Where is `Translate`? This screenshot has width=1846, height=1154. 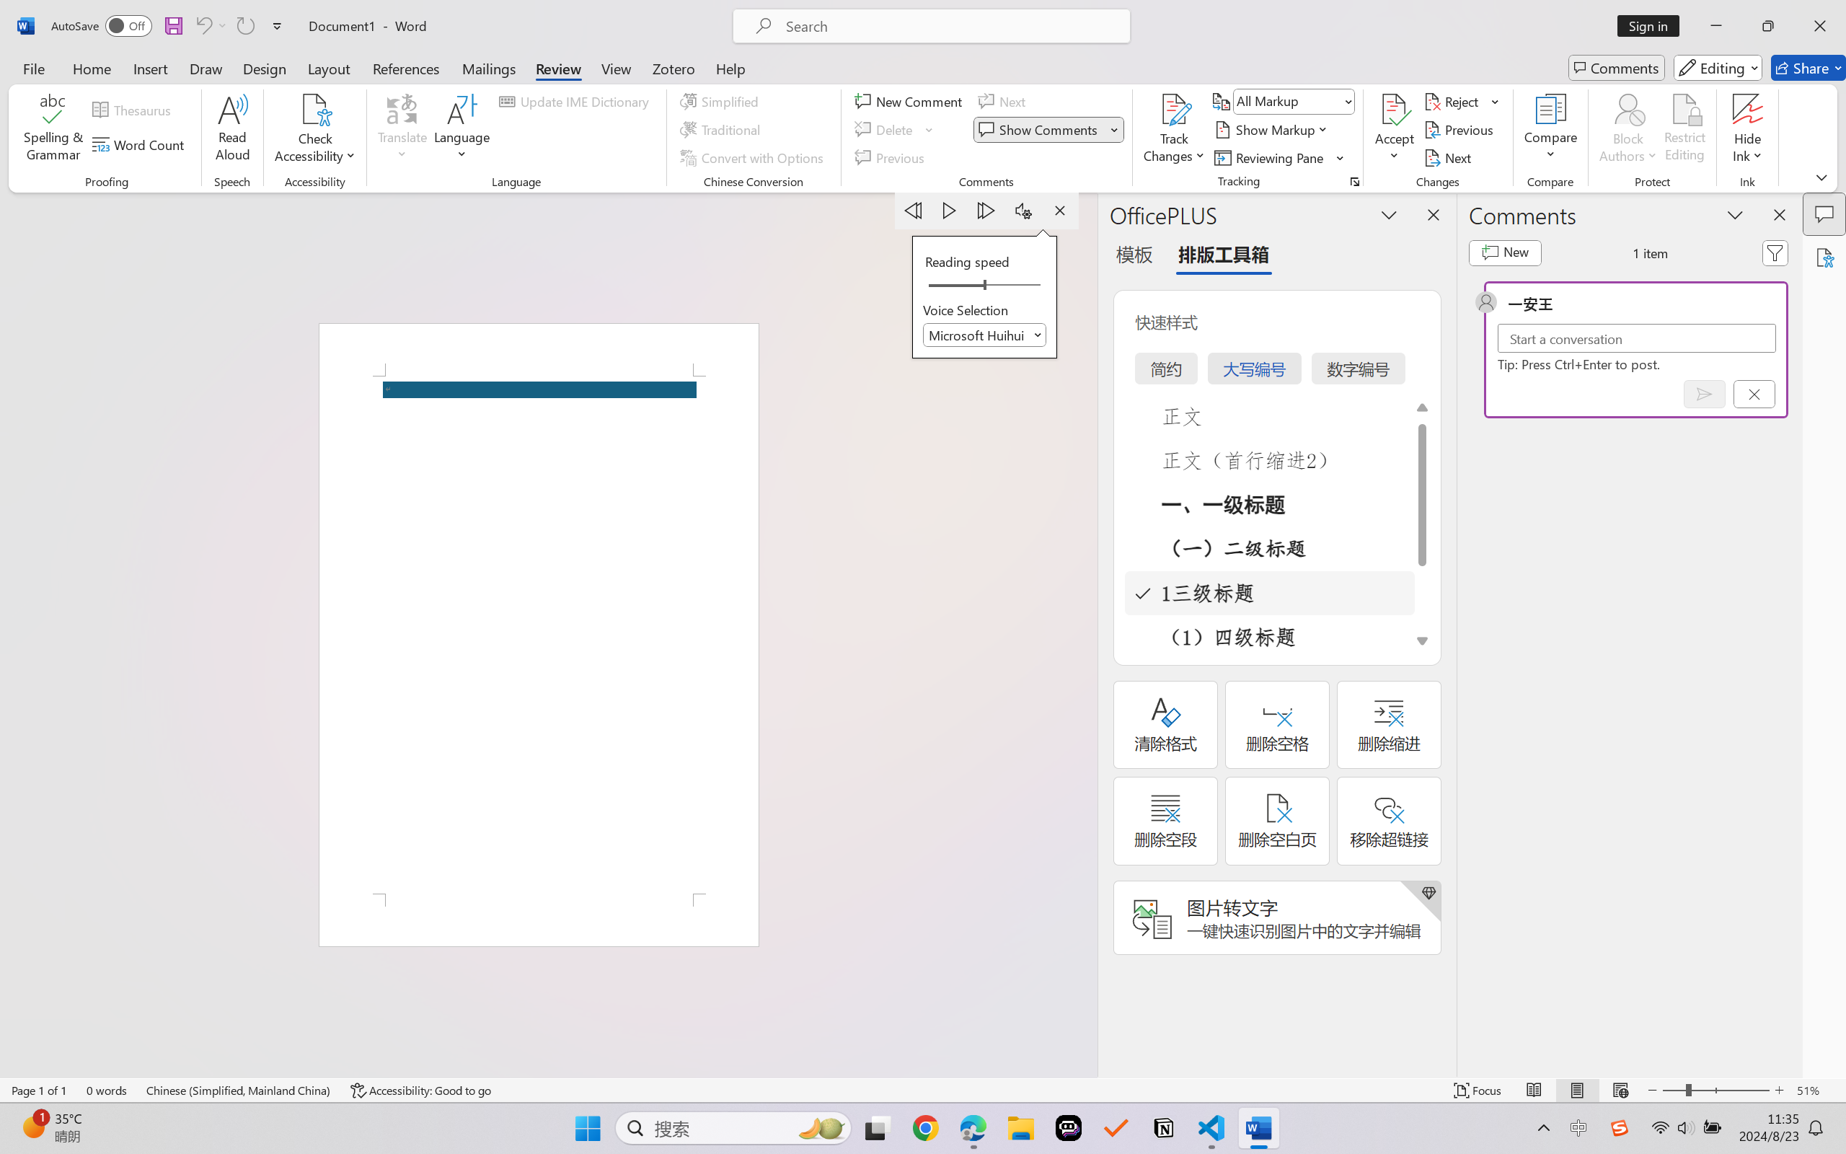 Translate is located at coordinates (403, 130).